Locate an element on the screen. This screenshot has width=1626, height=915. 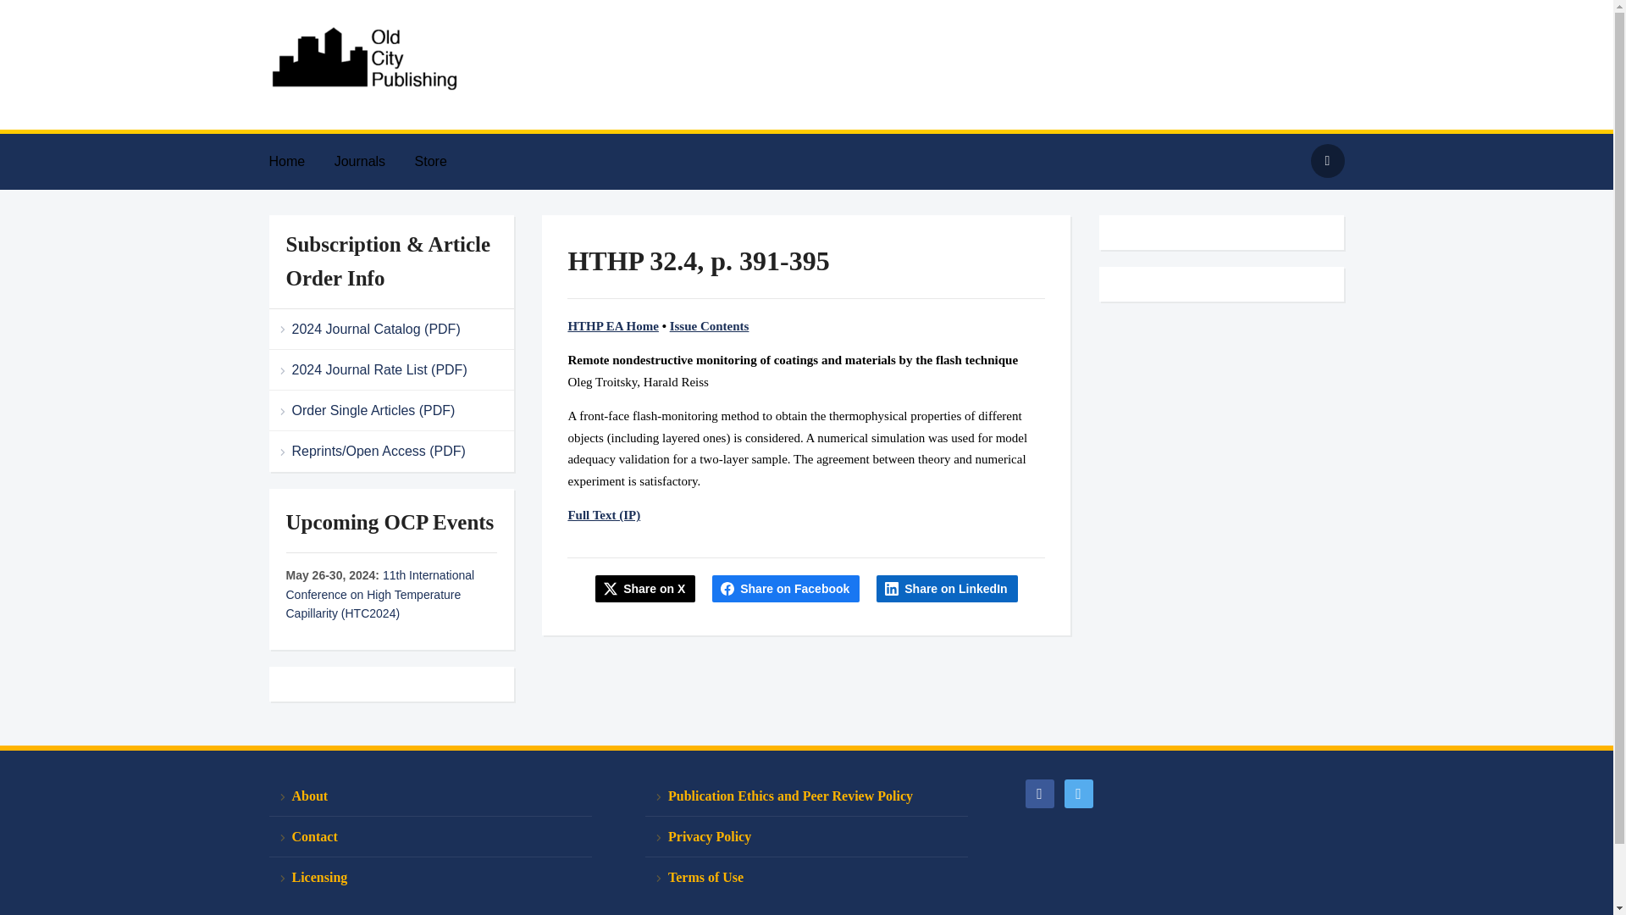
Terms of Use is located at coordinates (806, 877).